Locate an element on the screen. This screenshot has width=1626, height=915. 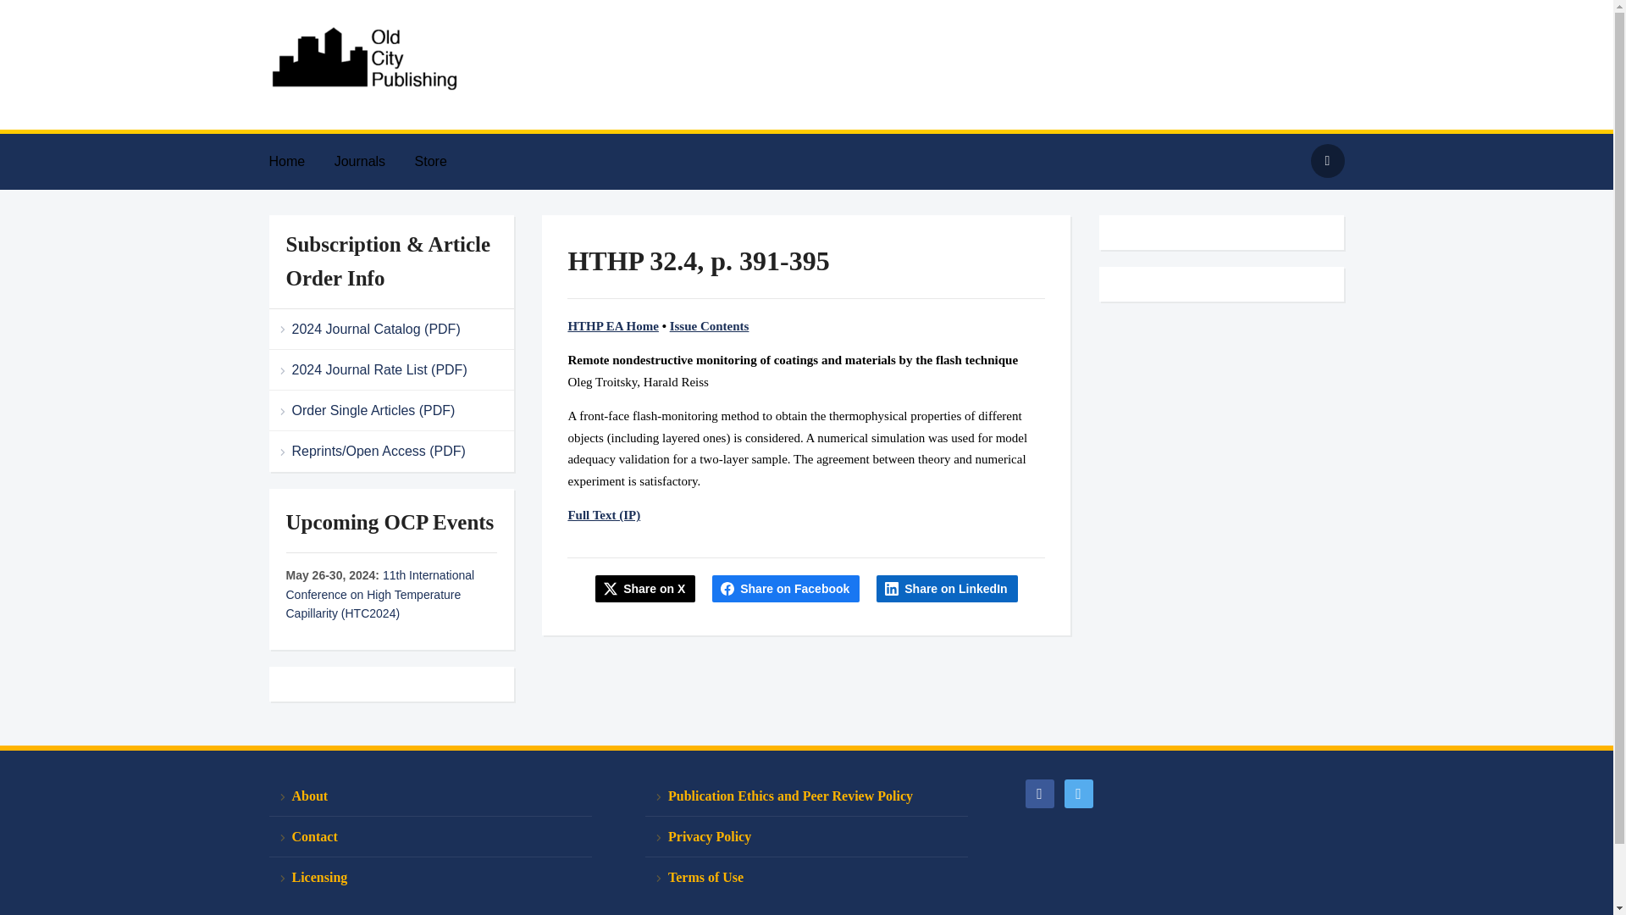
Terms of Use is located at coordinates (806, 877).